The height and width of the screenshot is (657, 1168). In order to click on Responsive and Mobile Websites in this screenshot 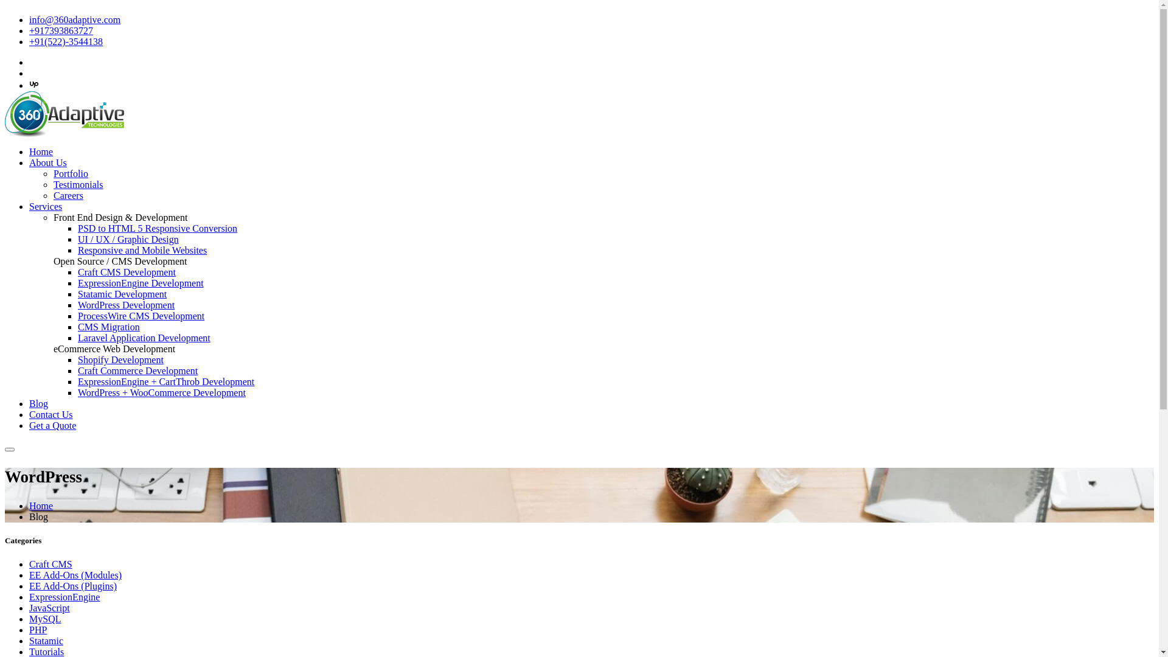, I will do `click(142, 251)`.